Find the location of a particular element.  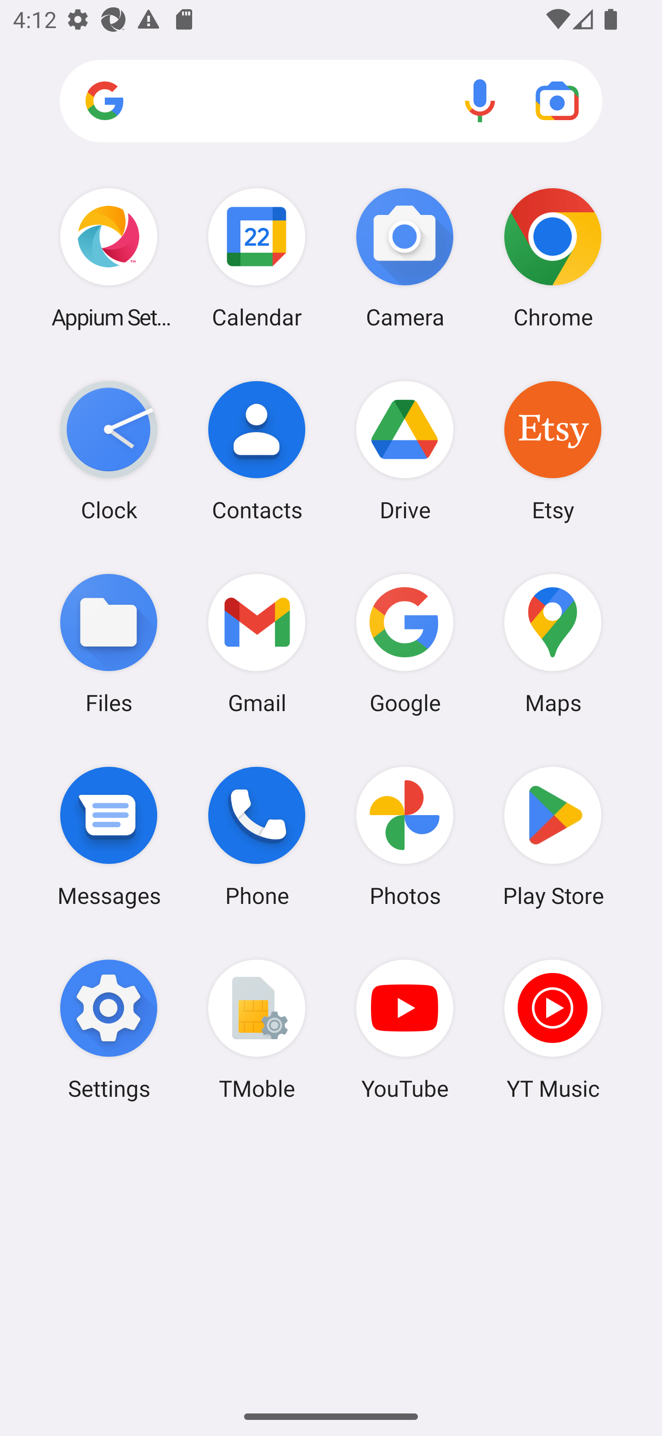

TMoble is located at coordinates (257, 1030).